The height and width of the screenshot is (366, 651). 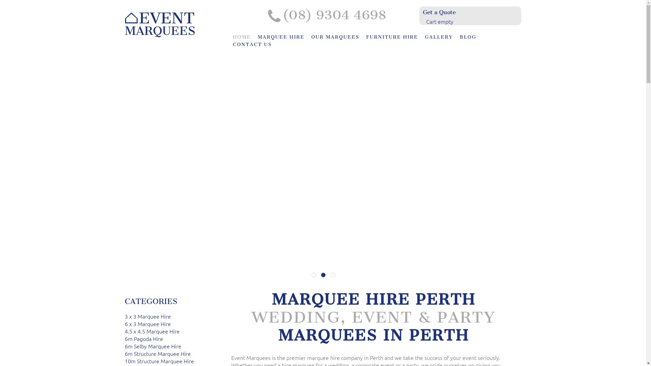 What do you see at coordinates (466, 37) in the screenshot?
I see `BLOG` at bounding box center [466, 37].